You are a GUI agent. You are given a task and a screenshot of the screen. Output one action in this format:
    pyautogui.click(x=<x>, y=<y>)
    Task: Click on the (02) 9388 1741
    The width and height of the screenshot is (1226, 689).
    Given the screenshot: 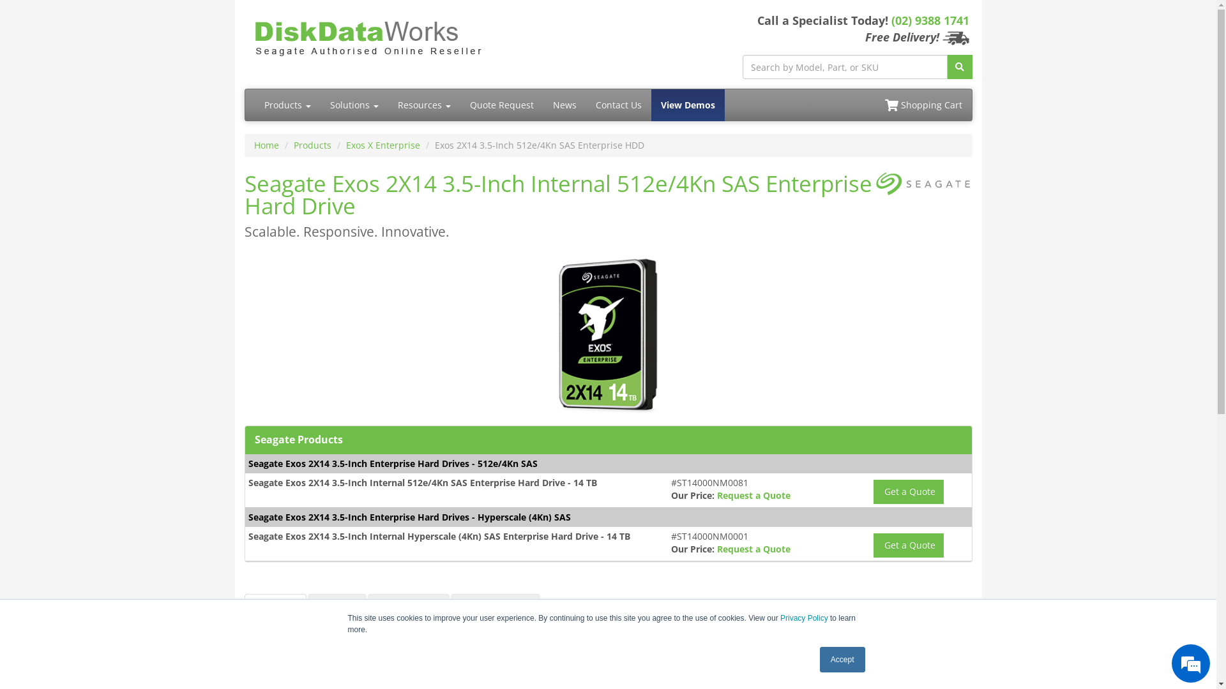 What is the action you would take?
    pyautogui.click(x=930, y=20)
    